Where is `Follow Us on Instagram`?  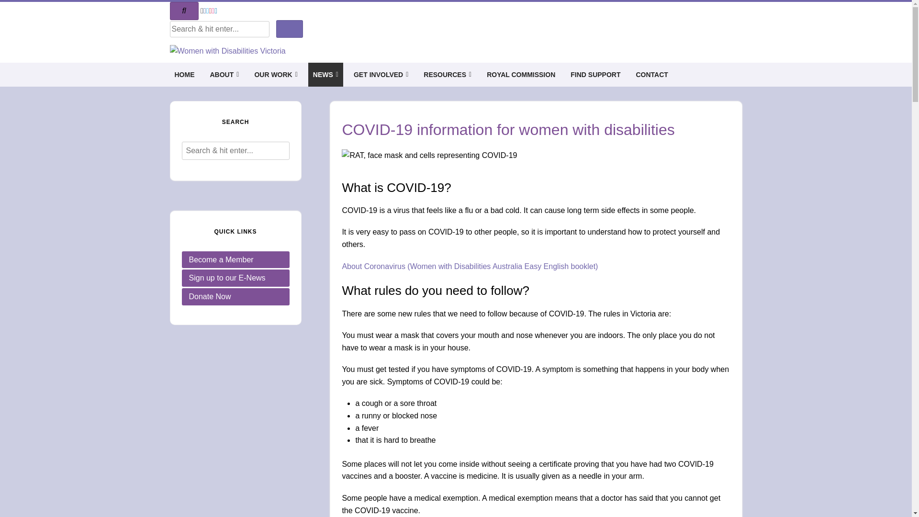 Follow Us on Instagram is located at coordinates (213, 11).